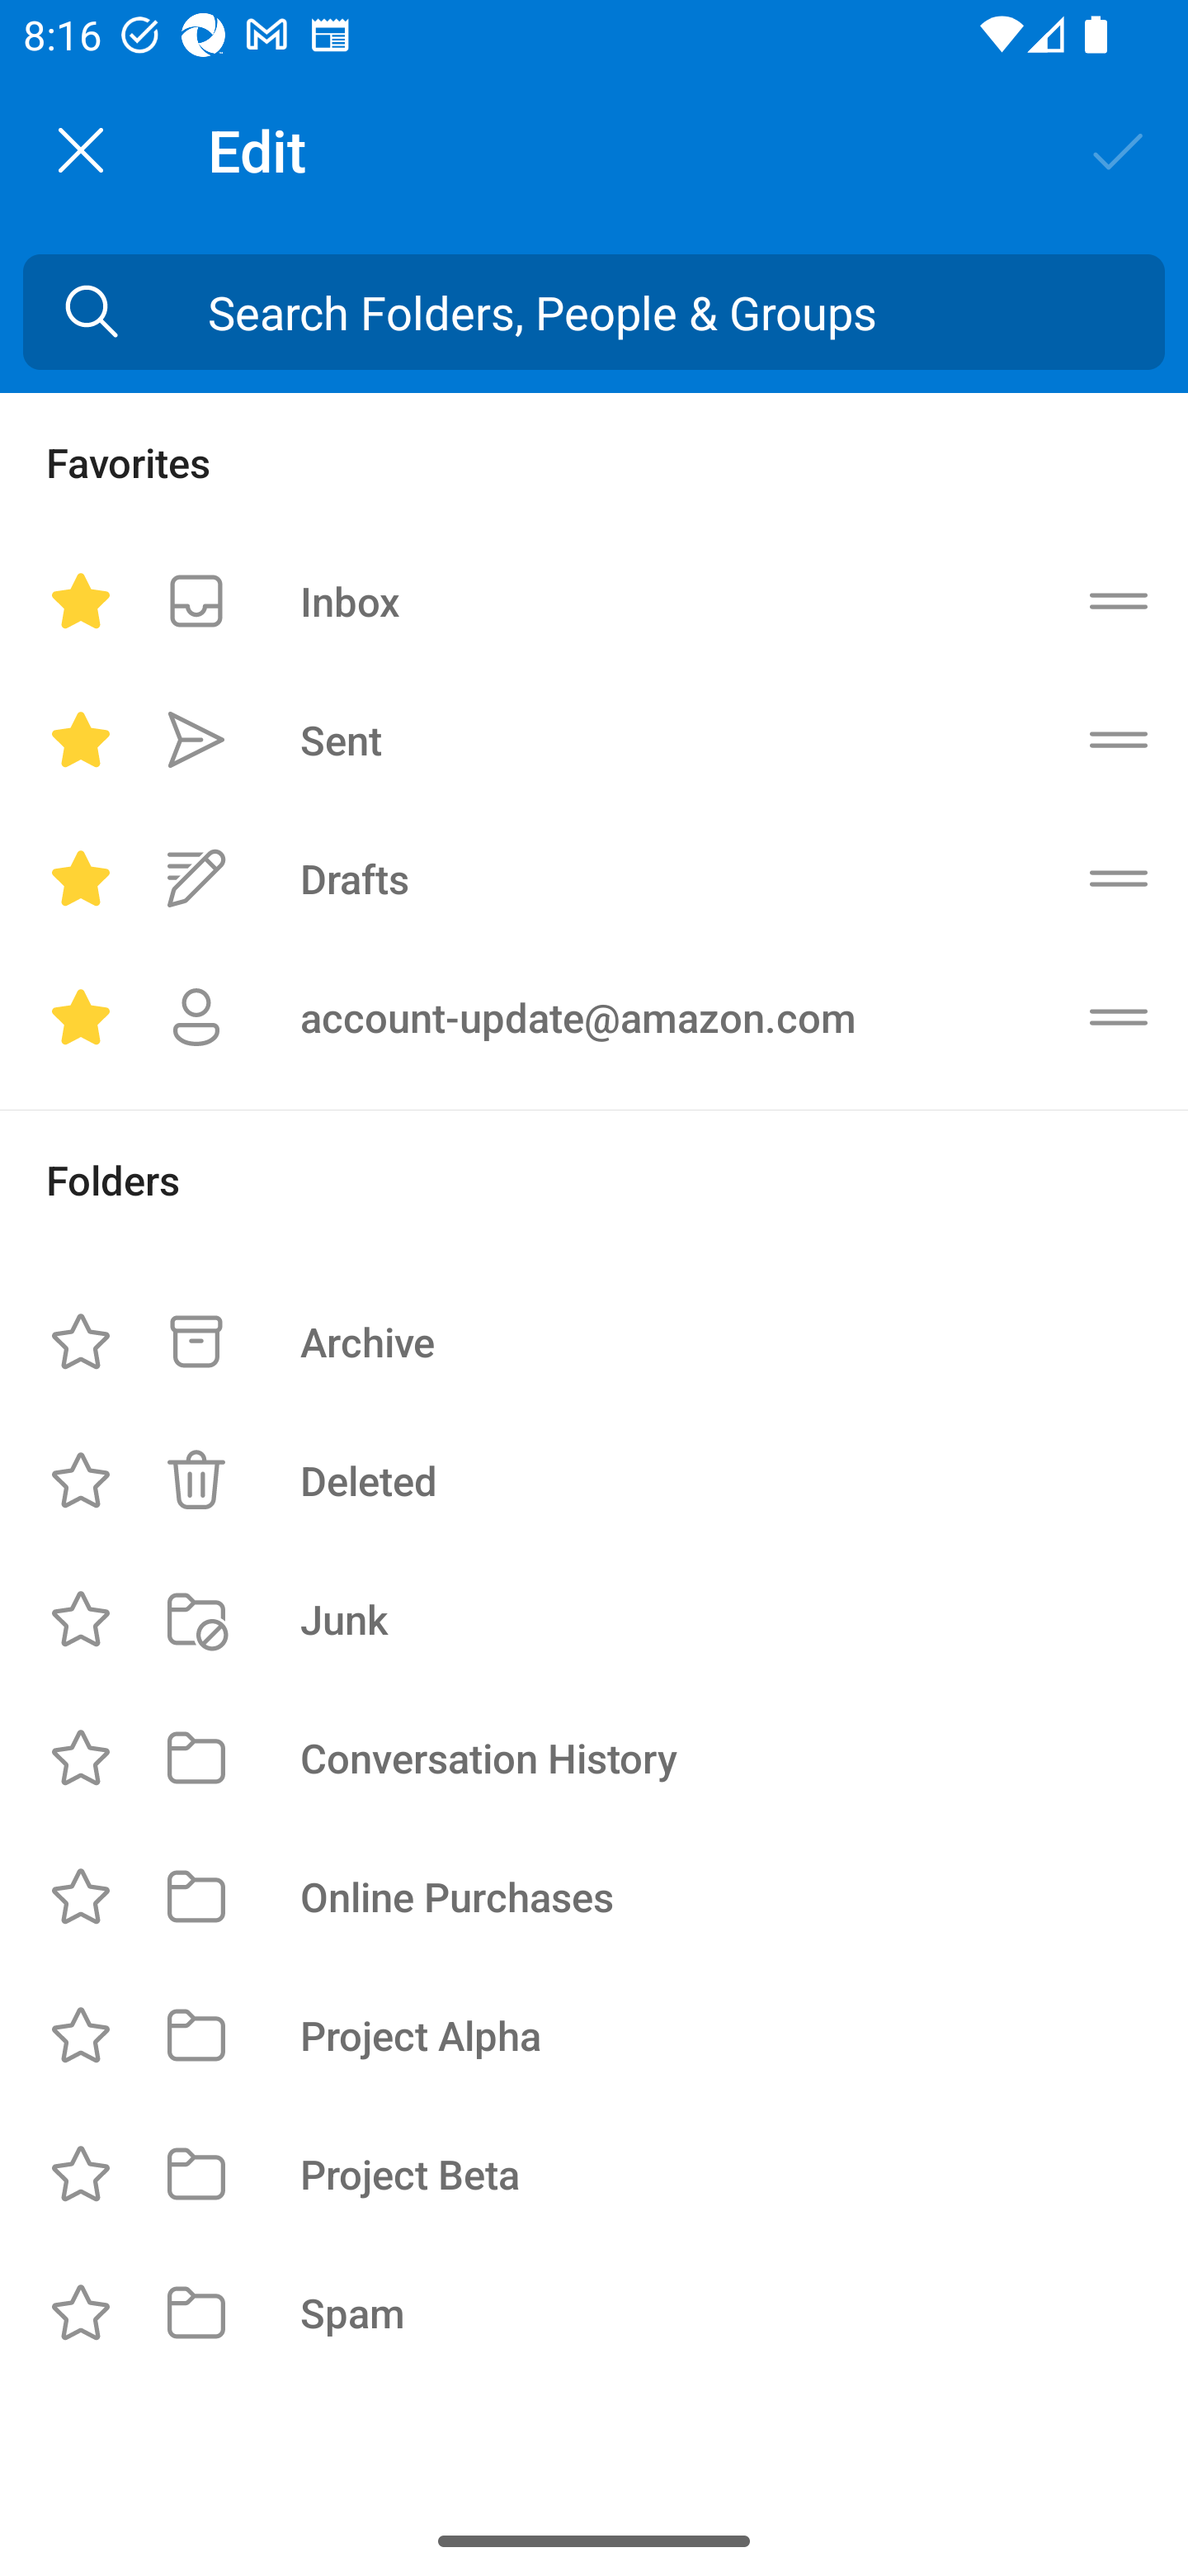 The width and height of the screenshot is (1188, 2576). Describe the element at coordinates (81, 878) in the screenshot. I see `Remove Drafts from favorite` at that location.